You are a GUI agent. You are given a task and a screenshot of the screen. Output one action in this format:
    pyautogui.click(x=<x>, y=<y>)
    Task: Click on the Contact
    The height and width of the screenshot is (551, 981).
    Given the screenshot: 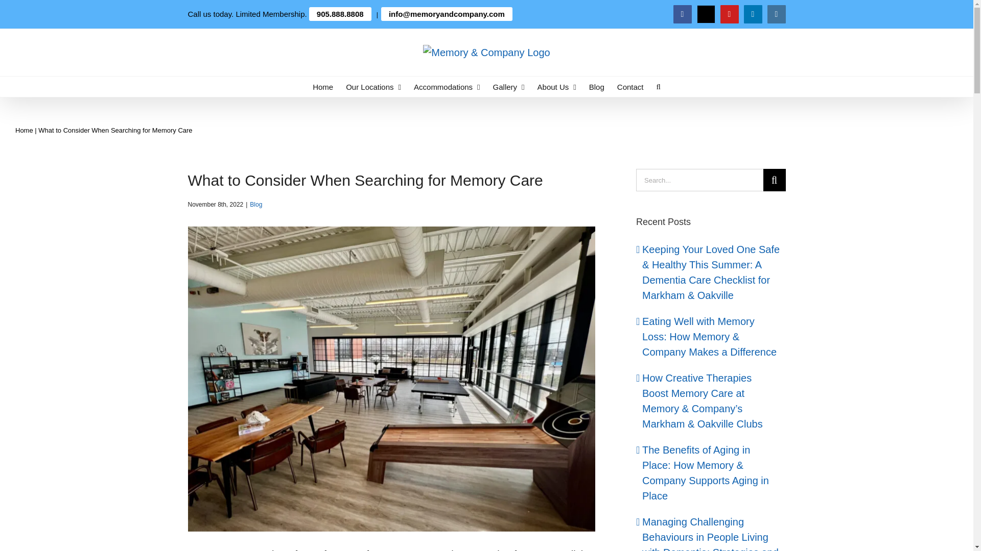 What is the action you would take?
    pyautogui.click(x=630, y=87)
    